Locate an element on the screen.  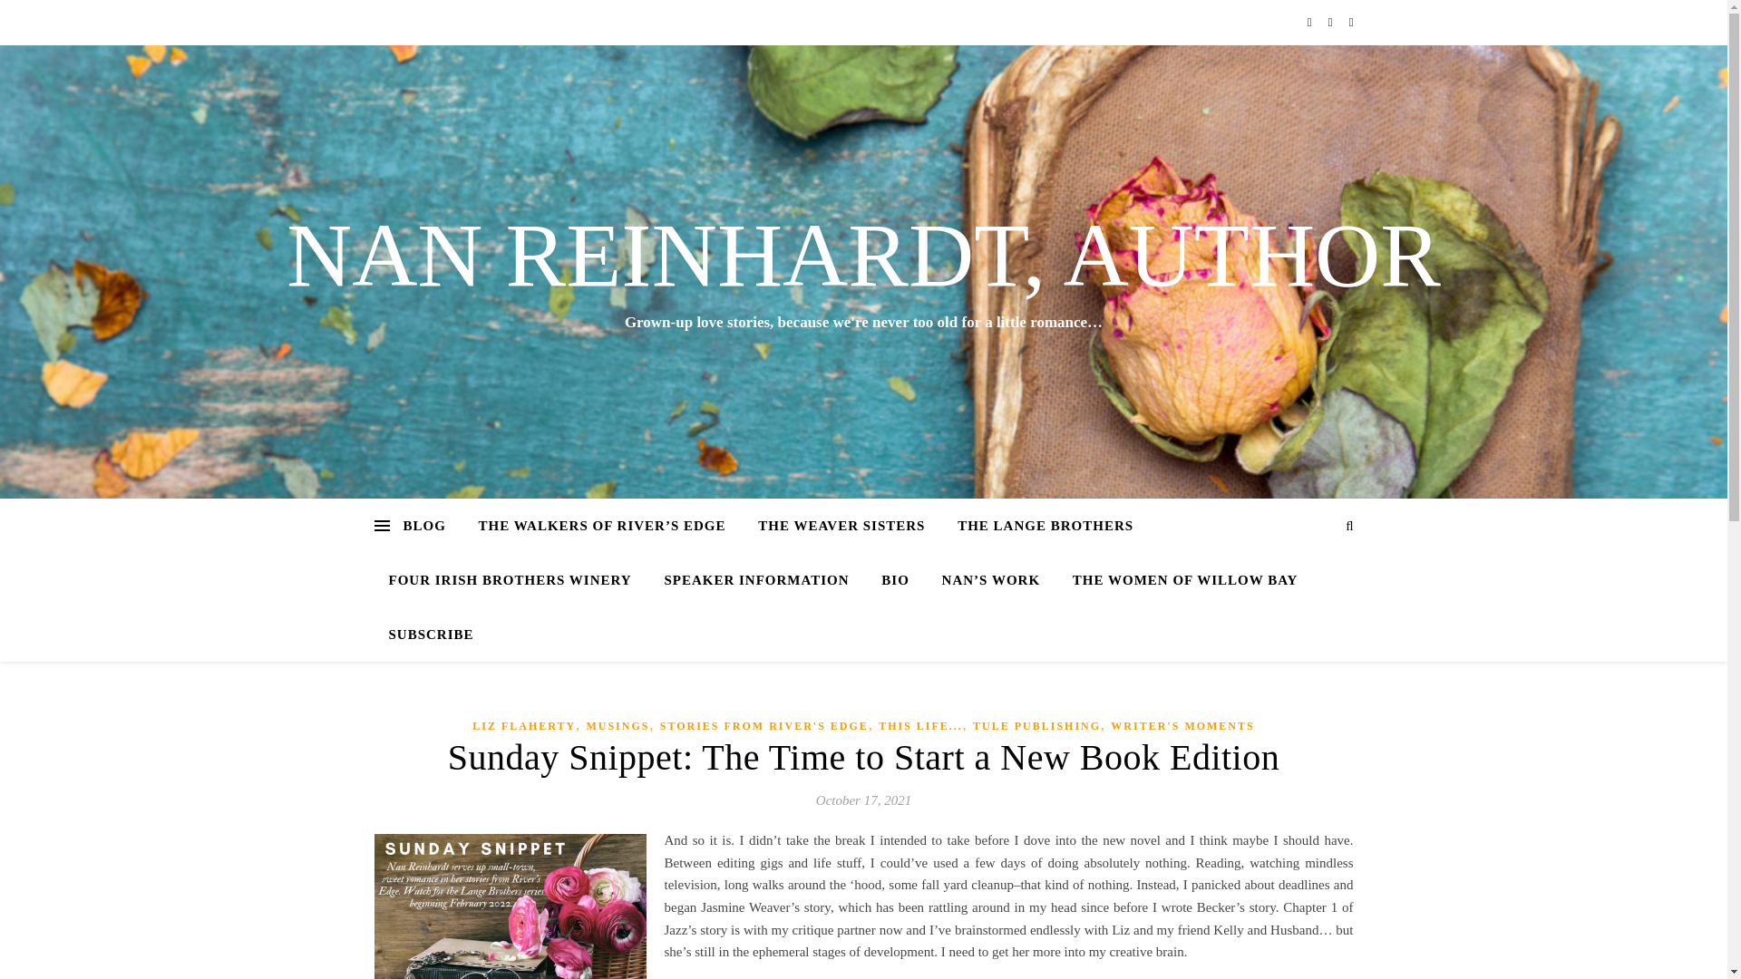
BLOG is located at coordinates (430, 526).